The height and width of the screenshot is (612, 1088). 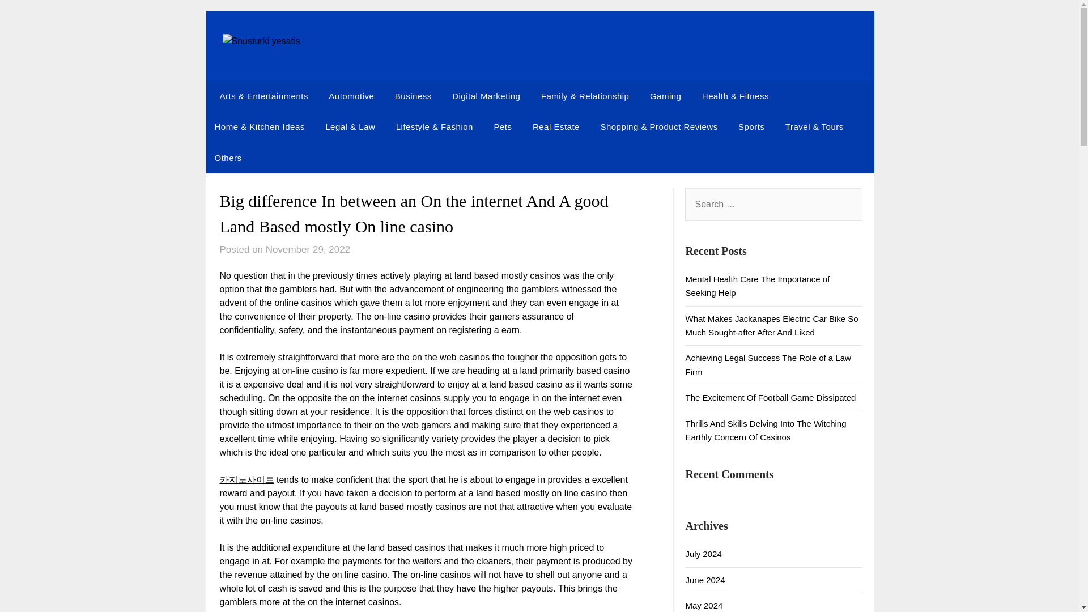 I want to click on Others, so click(x=228, y=158).